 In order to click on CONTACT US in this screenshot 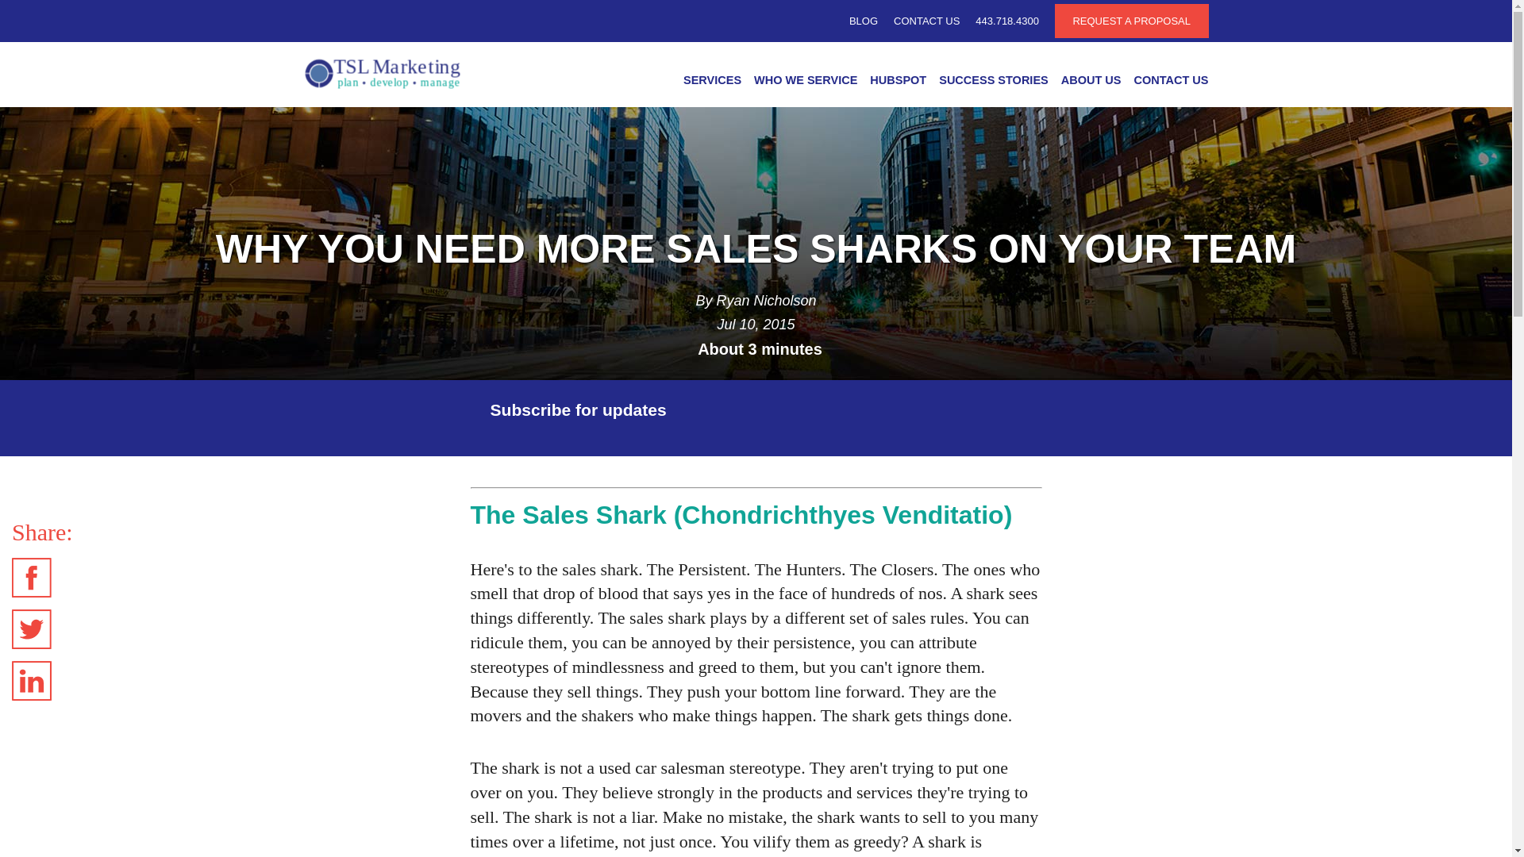, I will do `click(1168, 83)`.